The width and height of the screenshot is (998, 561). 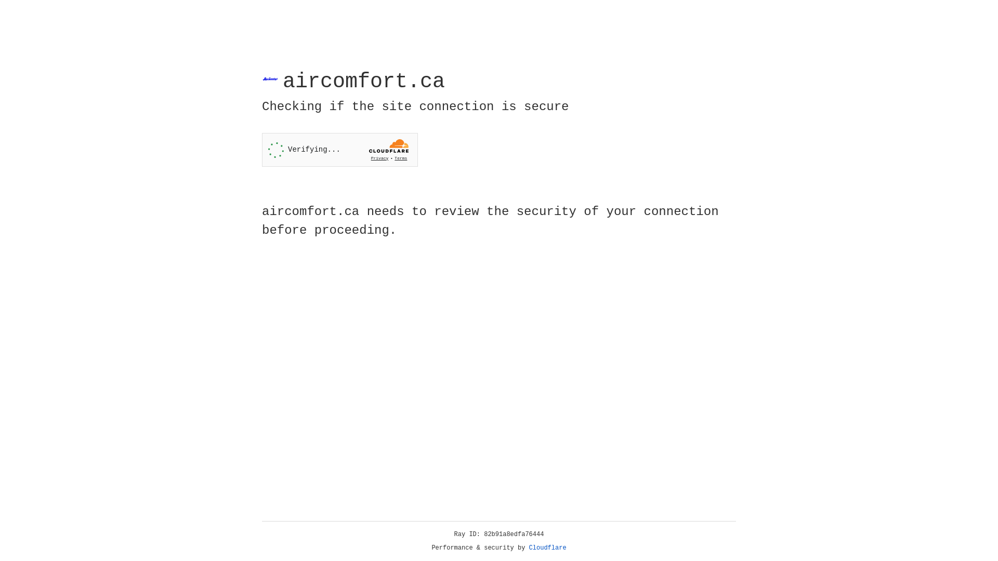 What do you see at coordinates (548, 548) in the screenshot?
I see `Cloudflare` at bounding box center [548, 548].